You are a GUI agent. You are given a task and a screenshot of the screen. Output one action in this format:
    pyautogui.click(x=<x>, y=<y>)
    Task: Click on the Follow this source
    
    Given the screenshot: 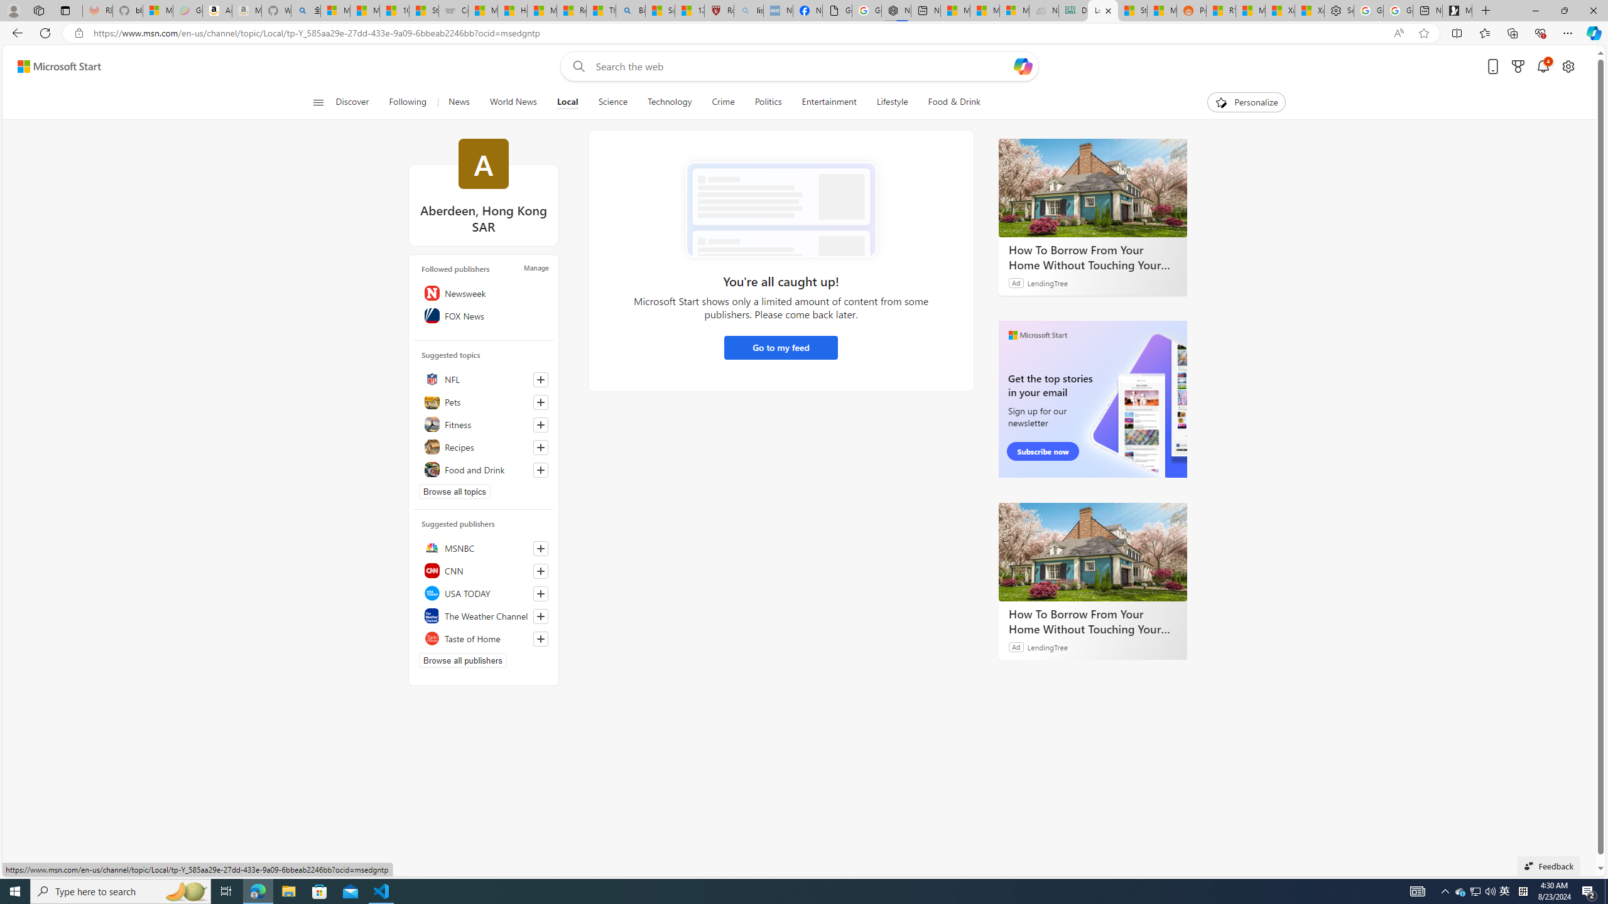 What is the action you would take?
    pyautogui.click(x=540, y=639)
    